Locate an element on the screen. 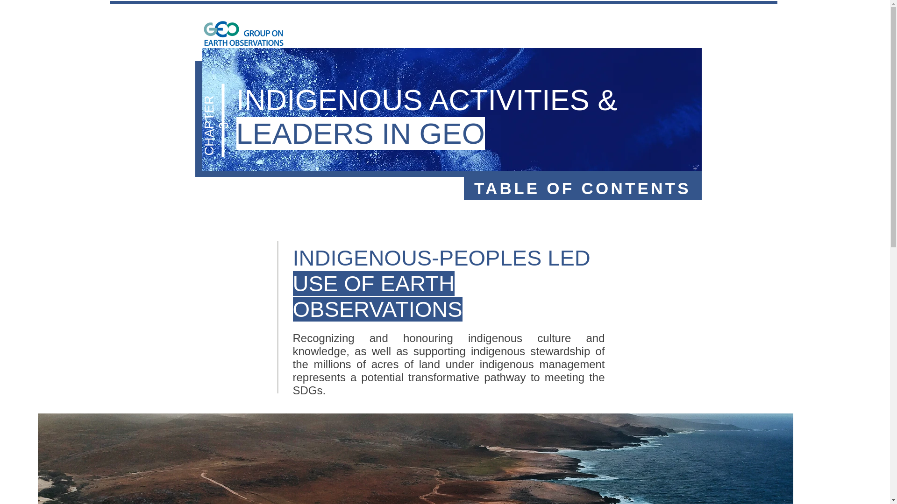  INDIGENOUS-PEOPLES LED  is located at coordinates (444, 258).